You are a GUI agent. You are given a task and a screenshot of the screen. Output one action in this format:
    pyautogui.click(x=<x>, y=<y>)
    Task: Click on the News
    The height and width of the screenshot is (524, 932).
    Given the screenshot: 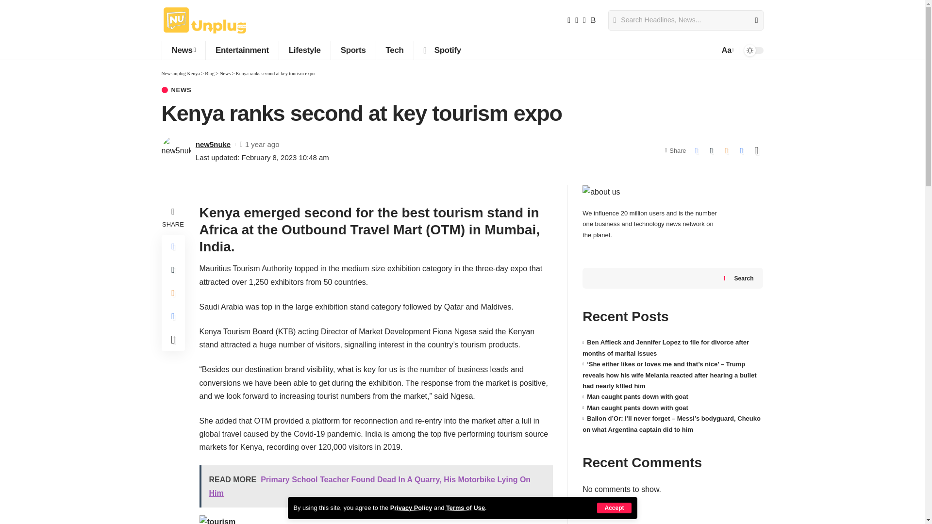 What is the action you would take?
    pyautogui.click(x=183, y=50)
    